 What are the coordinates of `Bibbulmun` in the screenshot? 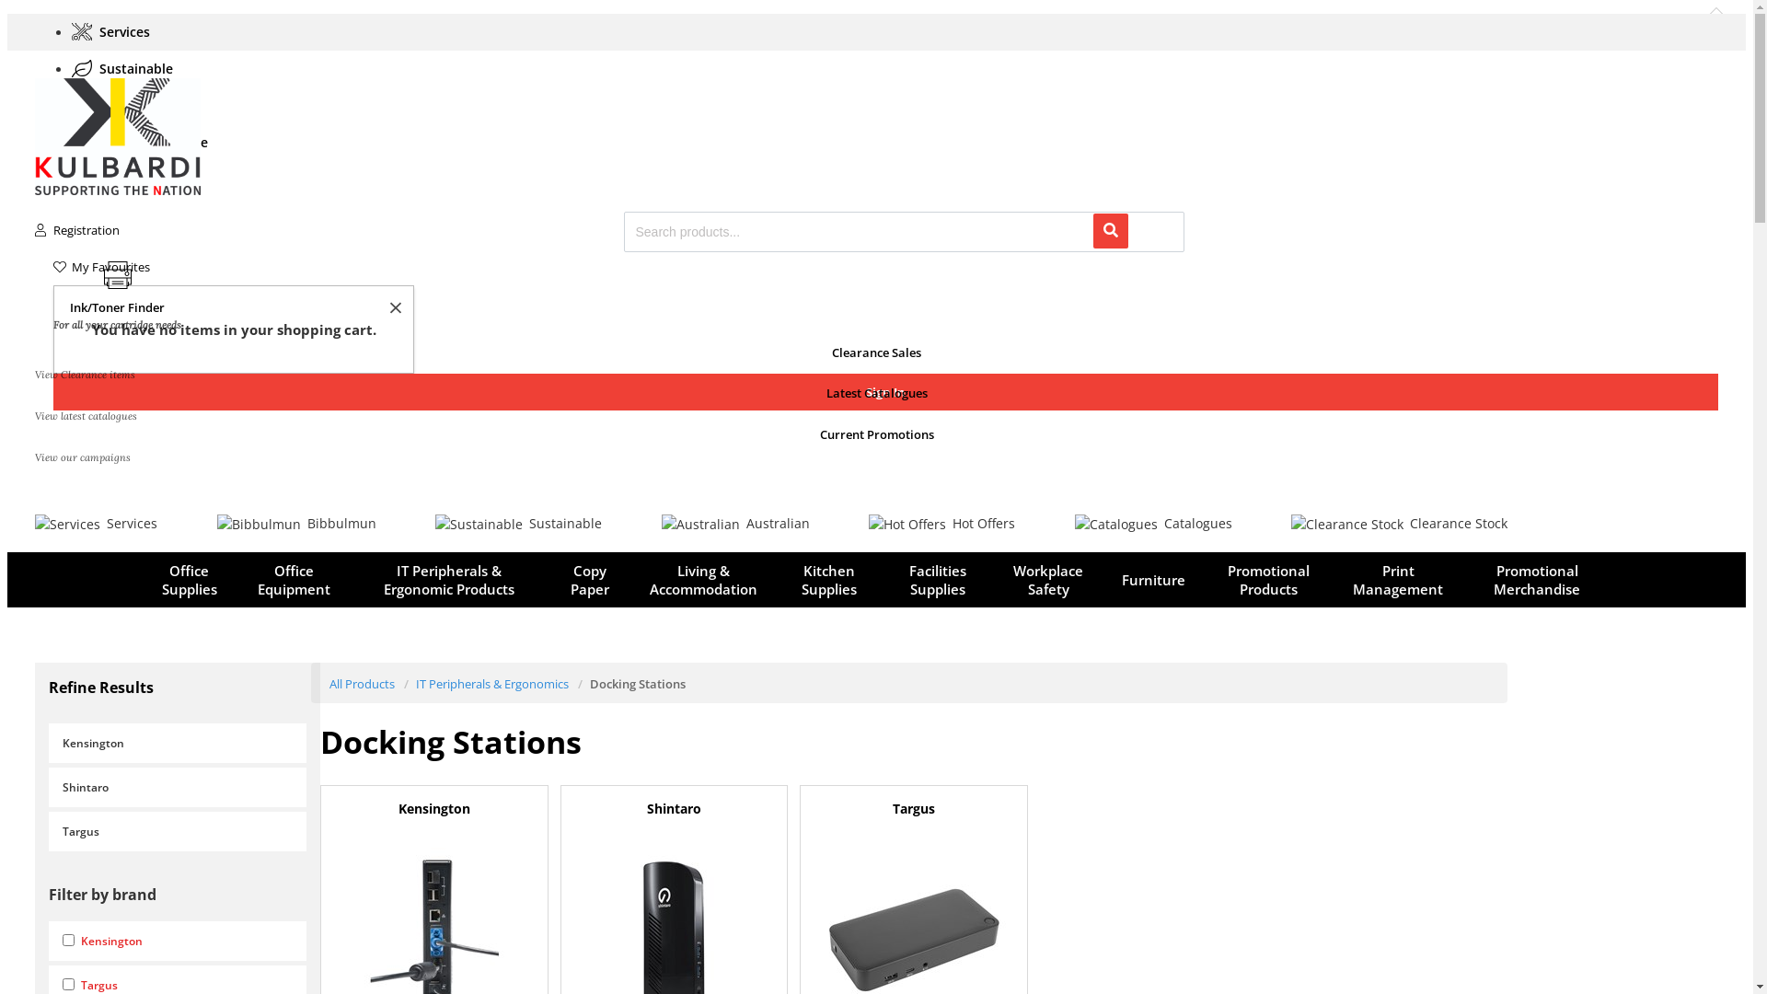 It's located at (296, 523).